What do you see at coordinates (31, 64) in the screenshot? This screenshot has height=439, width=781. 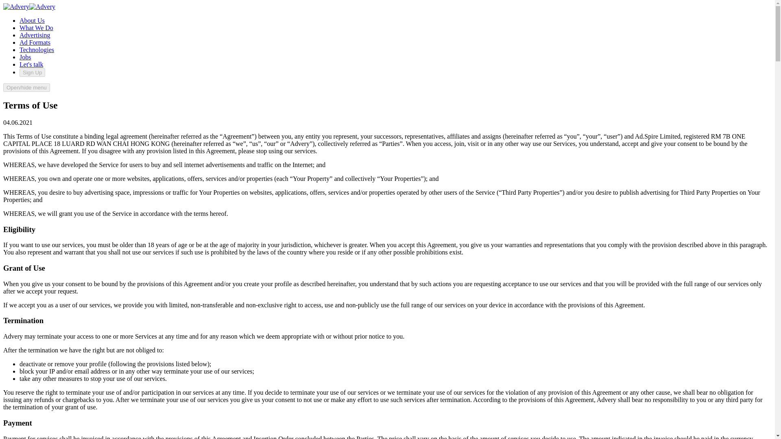 I see `Let's talk` at bounding box center [31, 64].